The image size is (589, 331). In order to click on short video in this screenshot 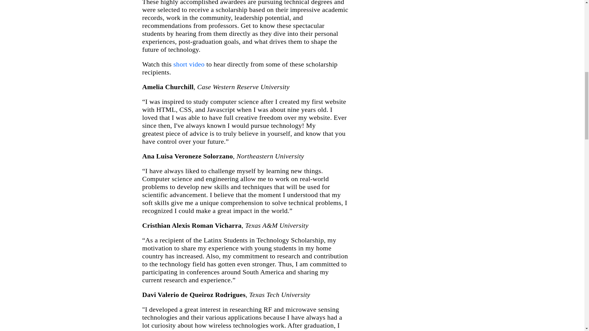, I will do `click(189, 64)`.